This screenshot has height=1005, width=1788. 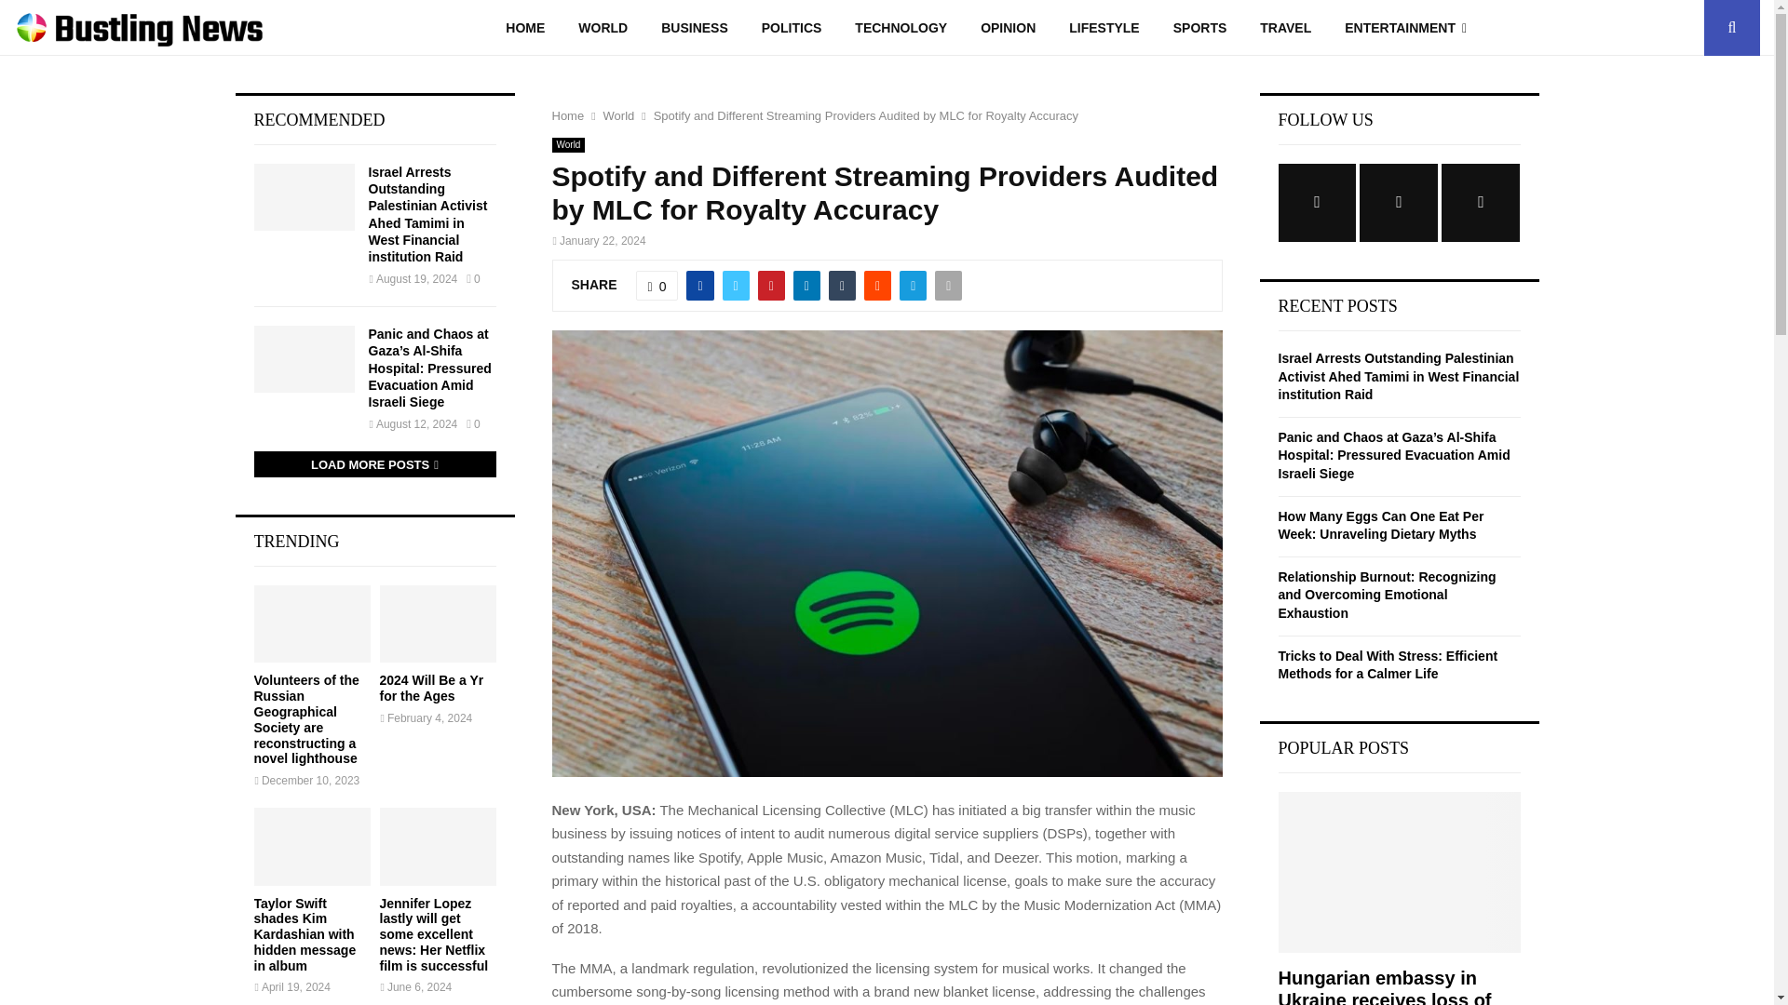 I want to click on World, so click(x=567, y=145).